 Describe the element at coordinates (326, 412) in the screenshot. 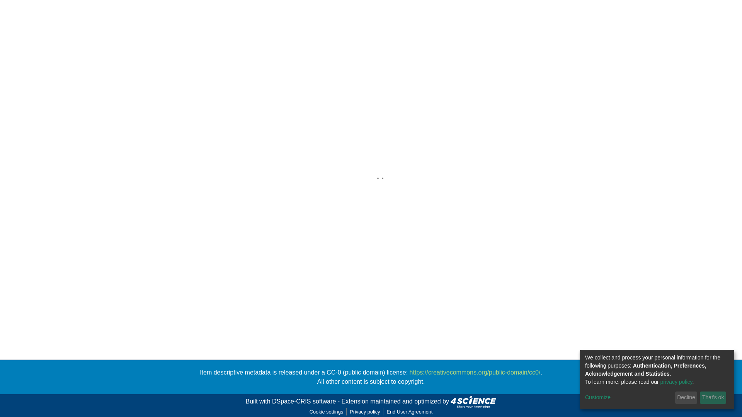

I see `Cookie settings` at that location.